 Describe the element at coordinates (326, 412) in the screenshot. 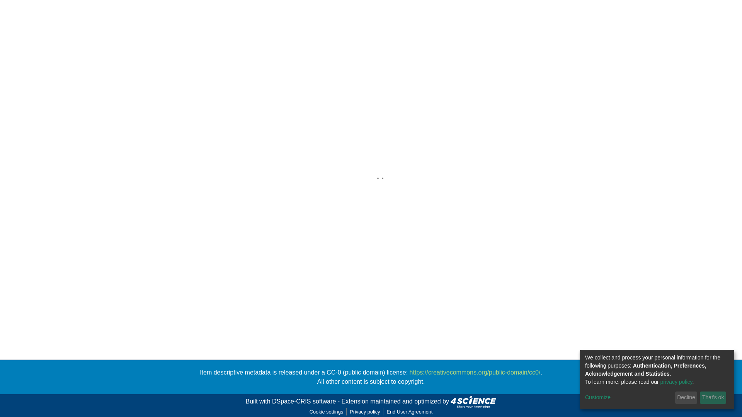

I see `Cookie settings` at that location.